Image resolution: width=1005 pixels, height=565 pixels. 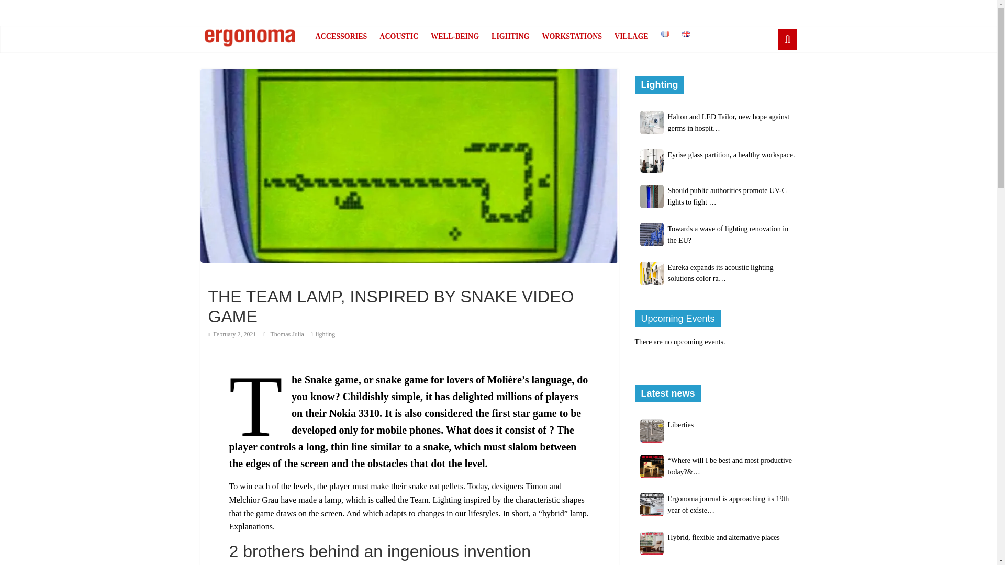 I want to click on LIGHTING, so click(x=510, y=36).